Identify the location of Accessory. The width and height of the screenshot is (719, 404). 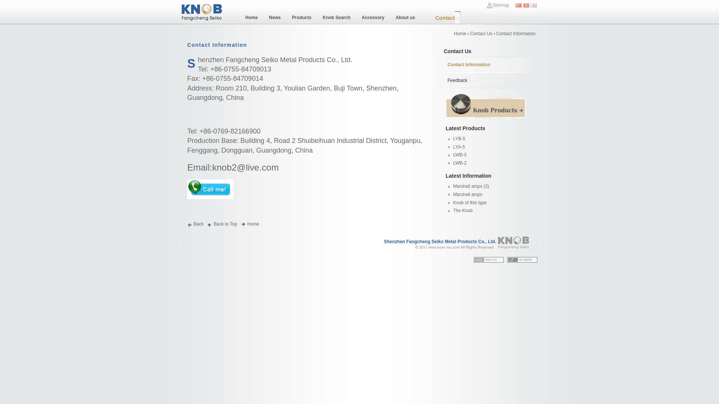
(373, 16).